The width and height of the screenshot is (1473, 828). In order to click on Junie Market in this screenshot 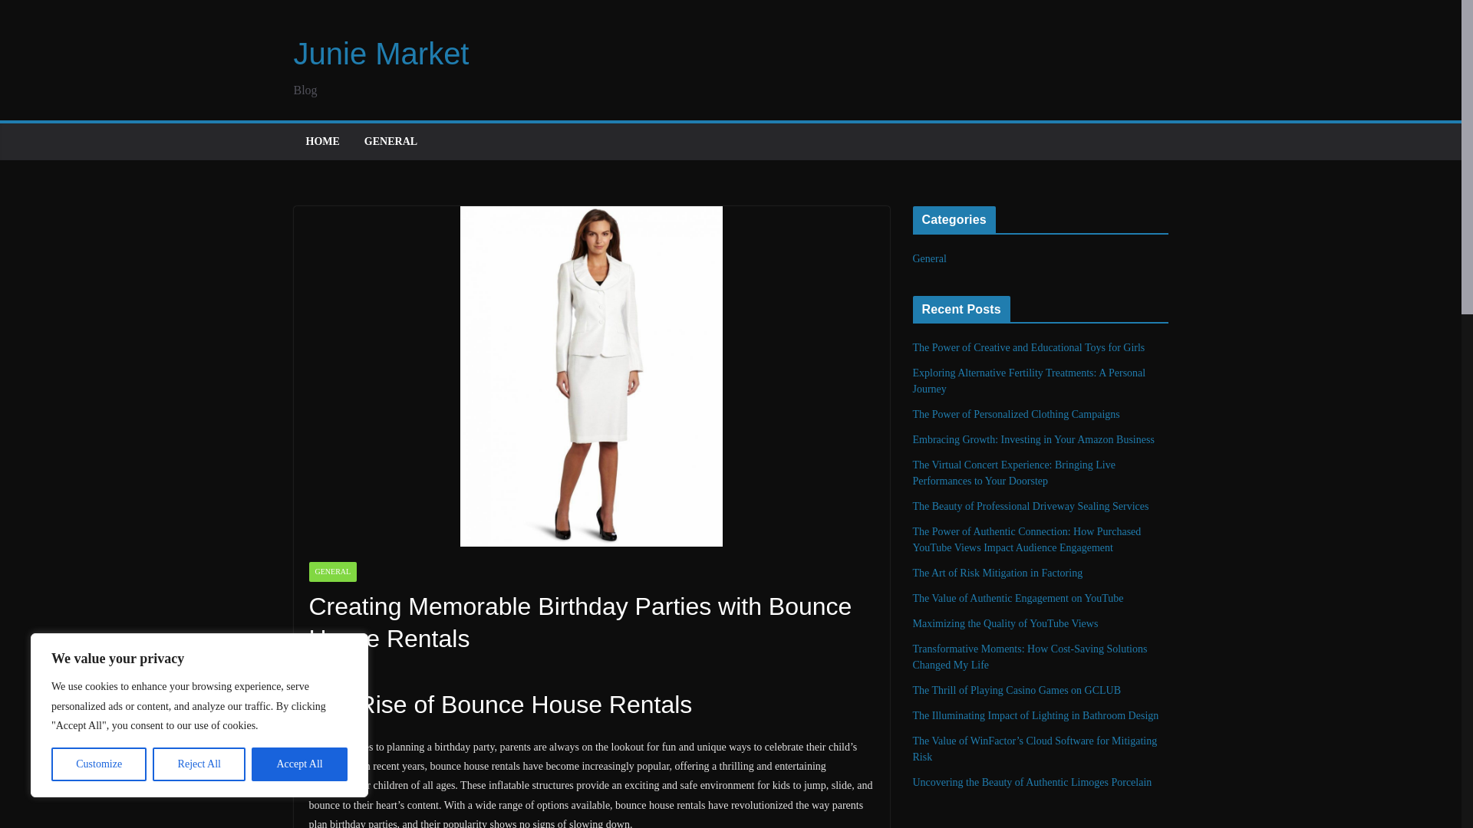, I will do `click(381, 53)`.